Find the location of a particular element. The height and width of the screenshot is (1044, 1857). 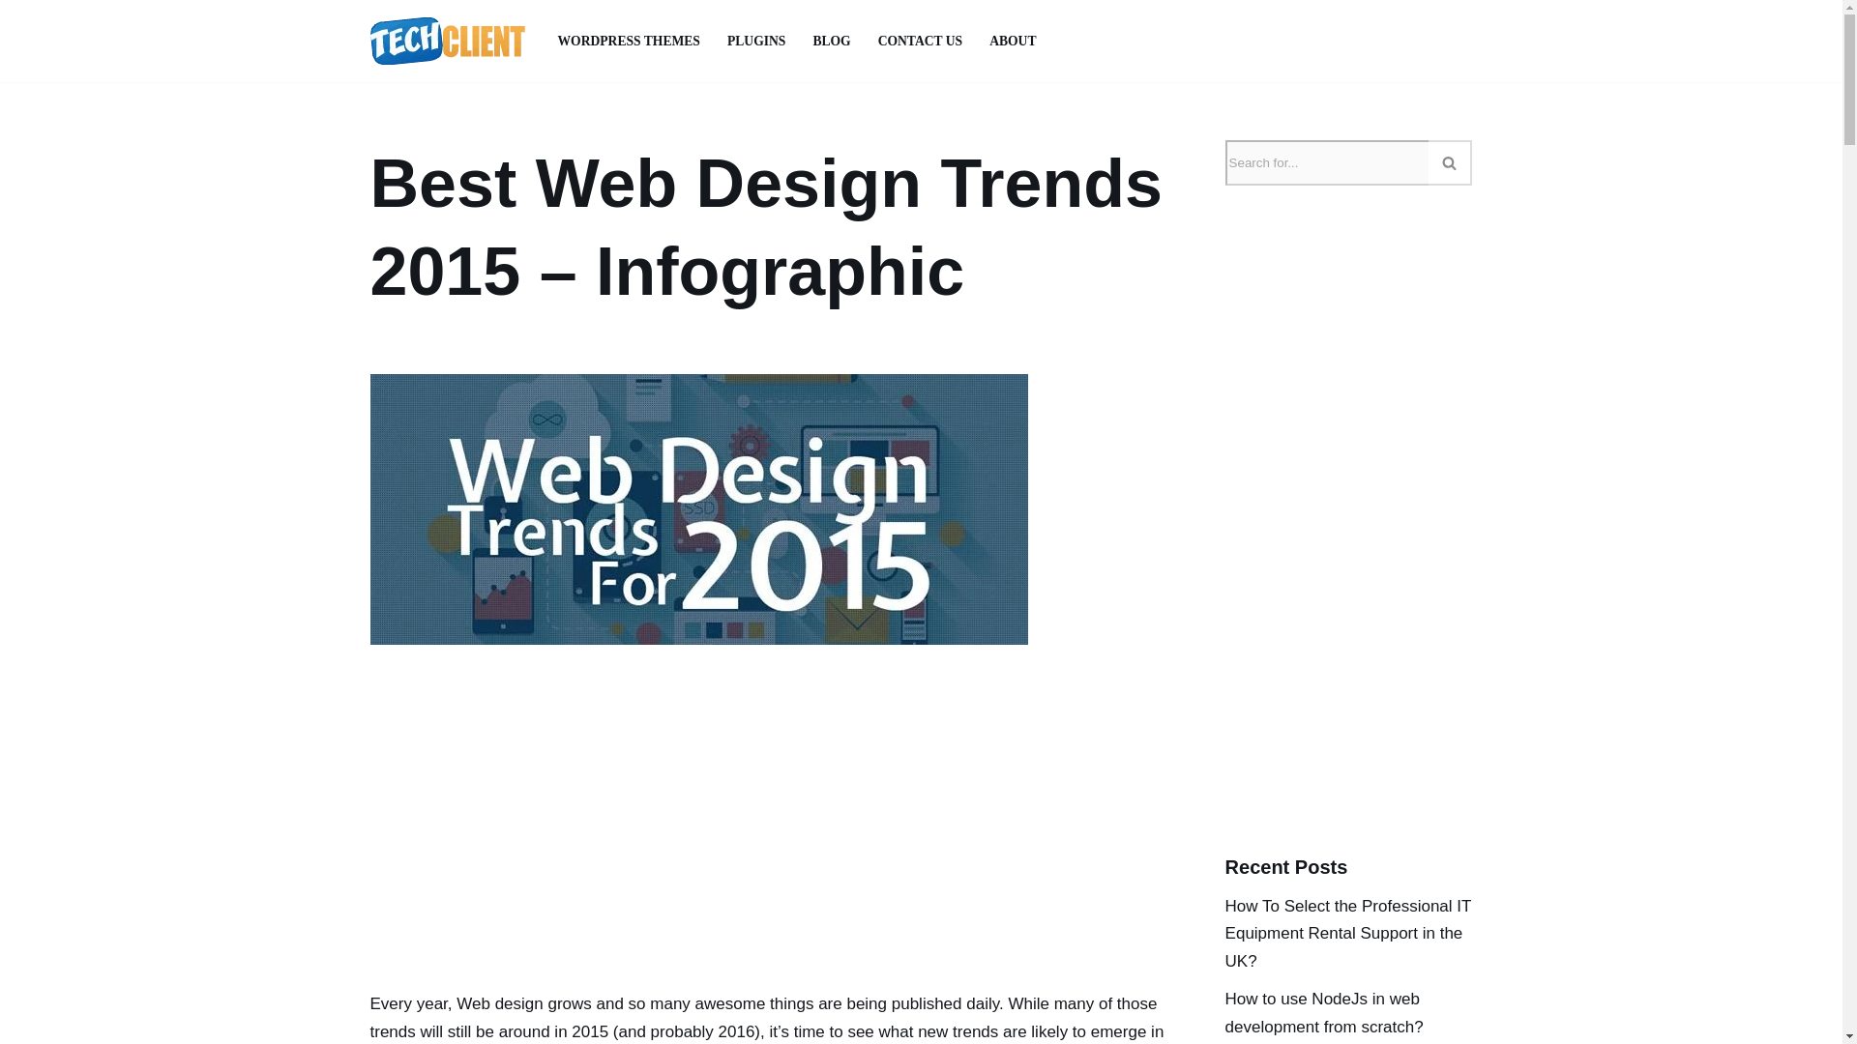

BLOG is located at coordinates (832, 41).